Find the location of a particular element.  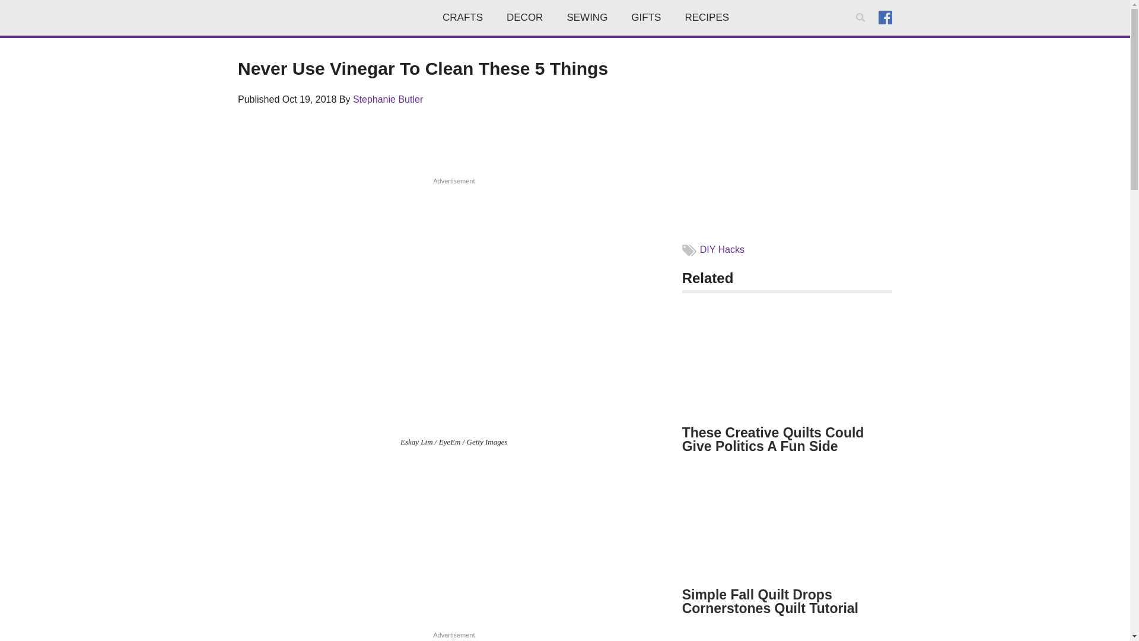

SEWING is located at coordinates (587, 18).